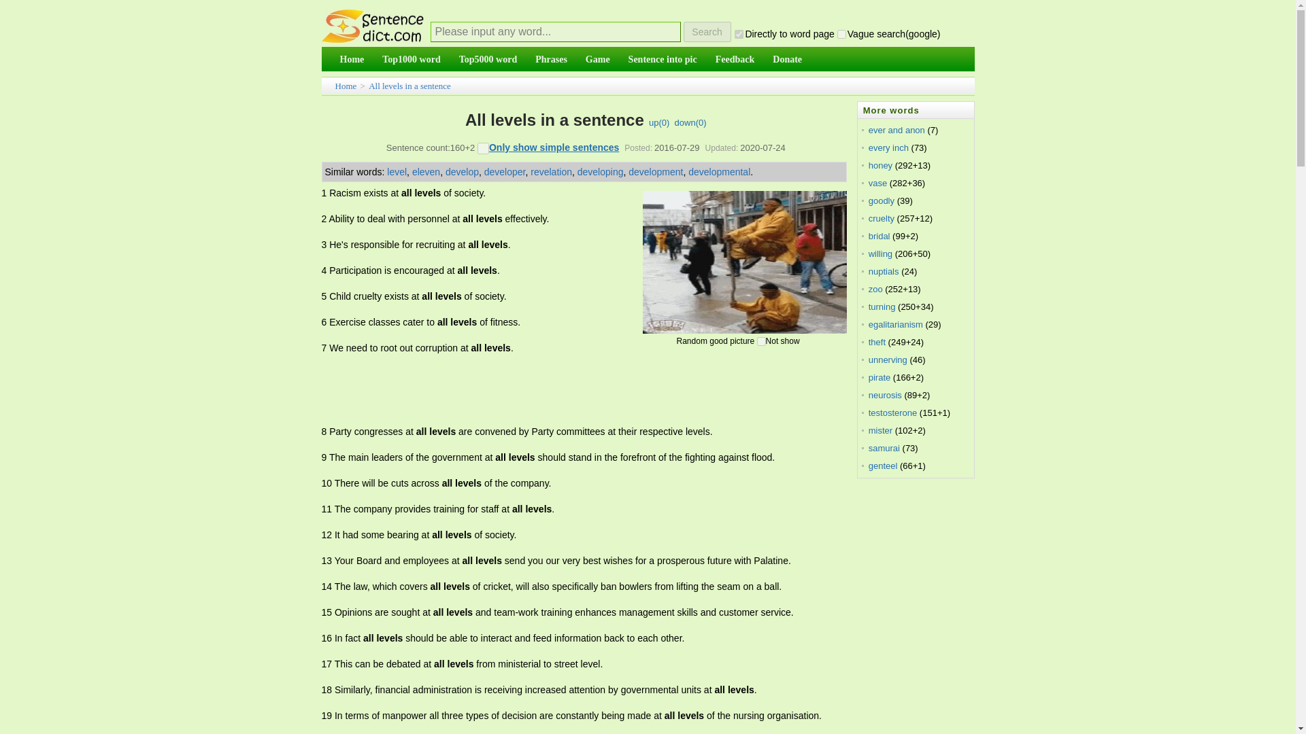  I want to click on Top1000 word, so click(411, 60).